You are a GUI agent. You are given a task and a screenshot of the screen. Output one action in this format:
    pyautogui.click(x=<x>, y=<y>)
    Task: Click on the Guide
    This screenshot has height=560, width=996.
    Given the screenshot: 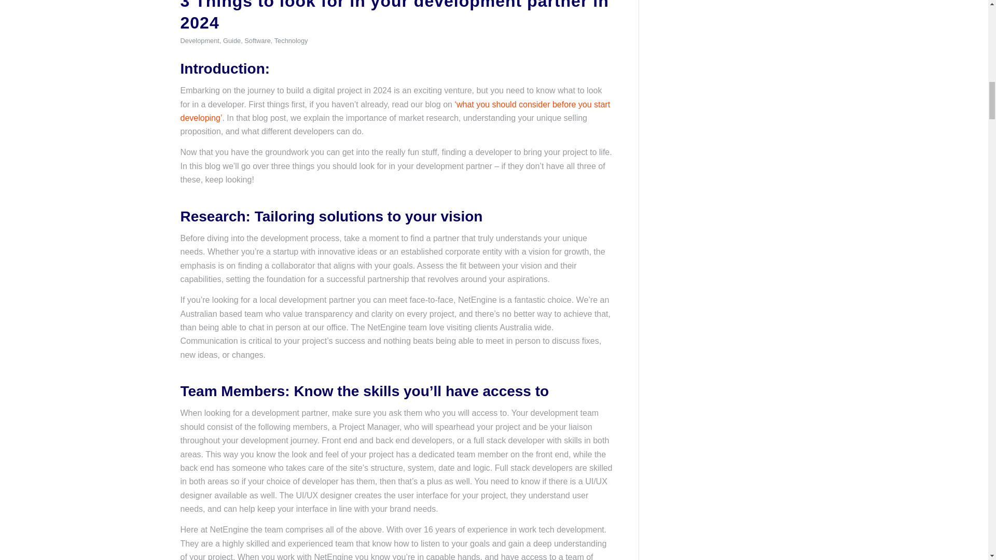 What is the action you would take?
    pyautogui.click(x=232, y=40)
    